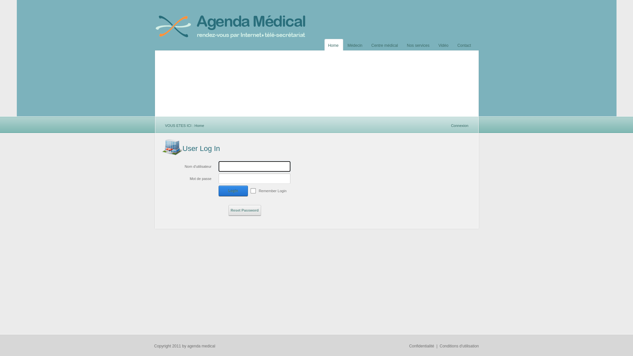 Image resolution: width=633 pixels, height=356 pixels. What do you see at coordinates (459, 346) in the screenshot?
I see `Conditions d'utilisation` at bounding box center [459, 346].